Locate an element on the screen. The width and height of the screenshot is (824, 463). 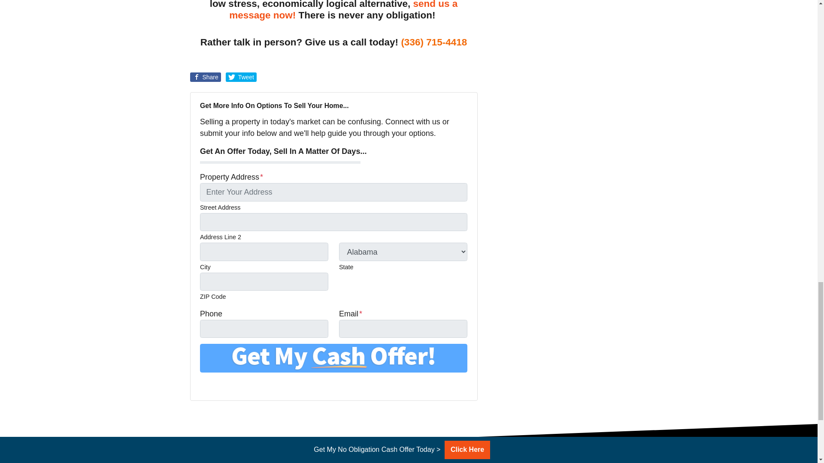
Instagram is located at coordinates (253, 385).